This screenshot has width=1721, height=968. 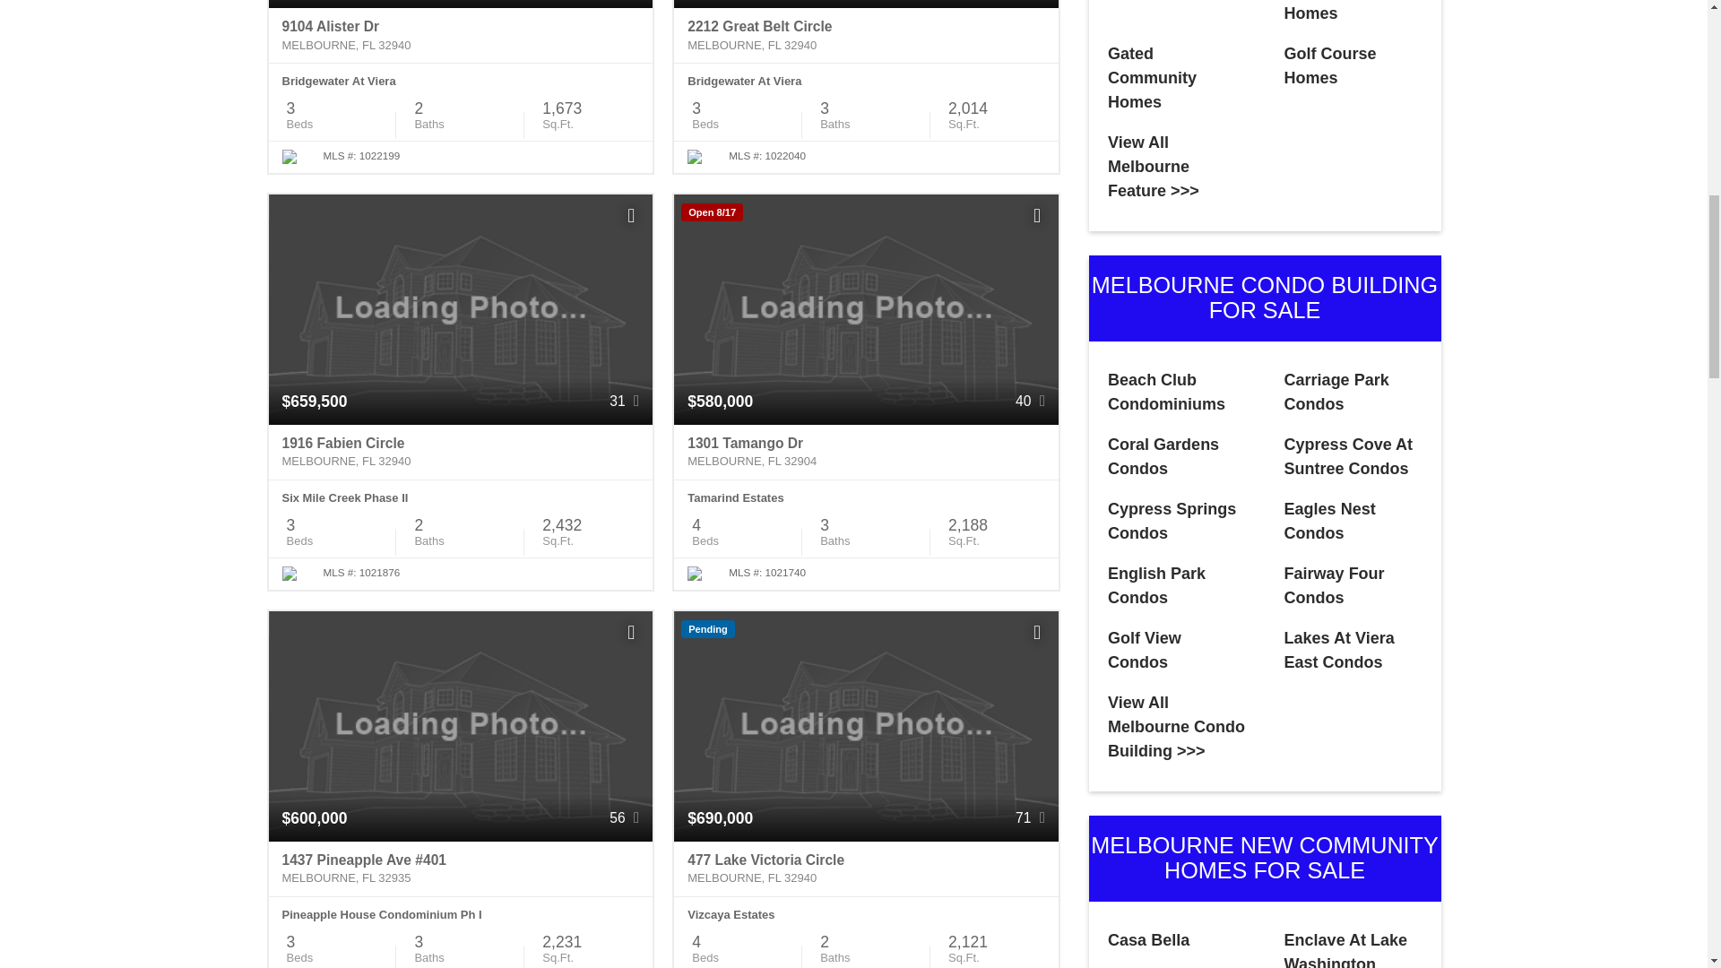 I want to click on 9104 Alister Dr Melbourne,  FL 32940, so click(x=461, y=36).